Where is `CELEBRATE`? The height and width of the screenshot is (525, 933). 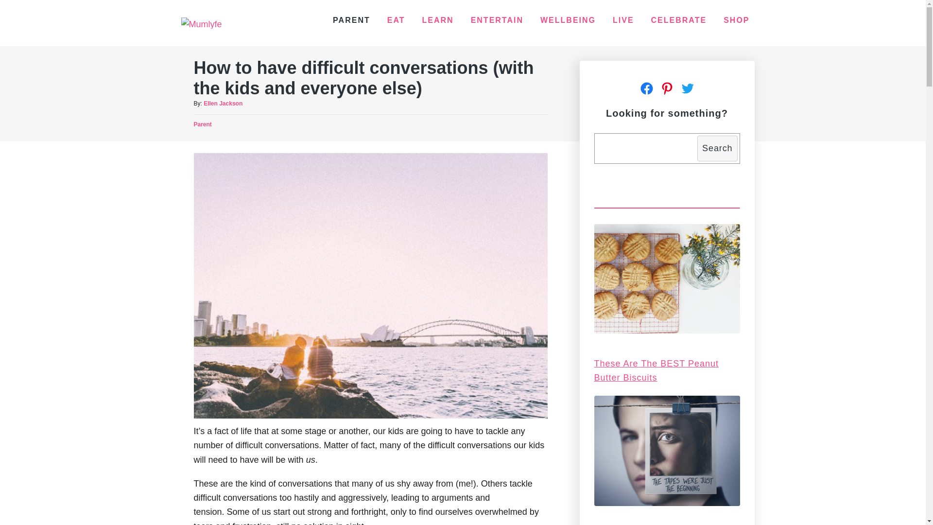 CELEBRATE is located at coordinates (679, 20).